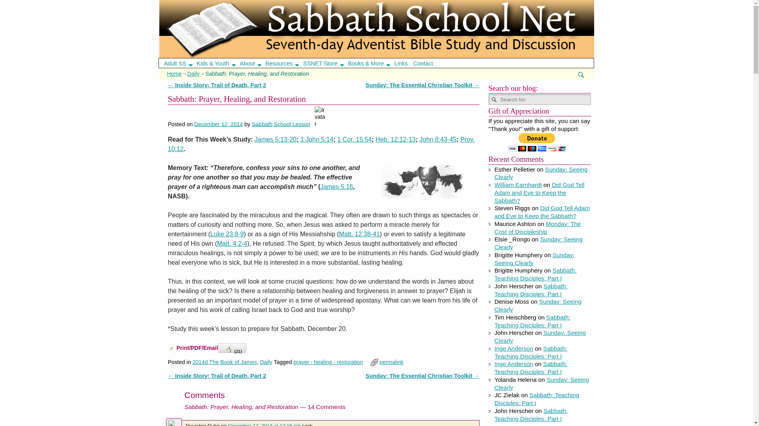  I want to click on Adult SS, so click(180, 63).